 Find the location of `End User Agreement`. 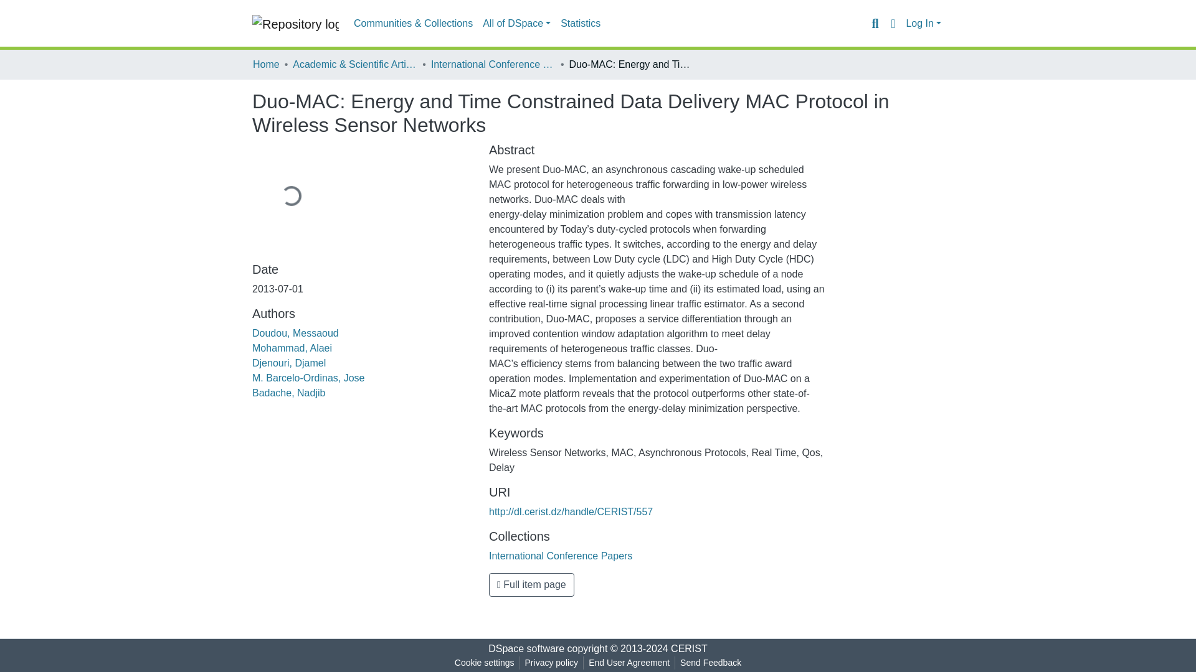

End User Agreement is located at coordinates (629, 663).